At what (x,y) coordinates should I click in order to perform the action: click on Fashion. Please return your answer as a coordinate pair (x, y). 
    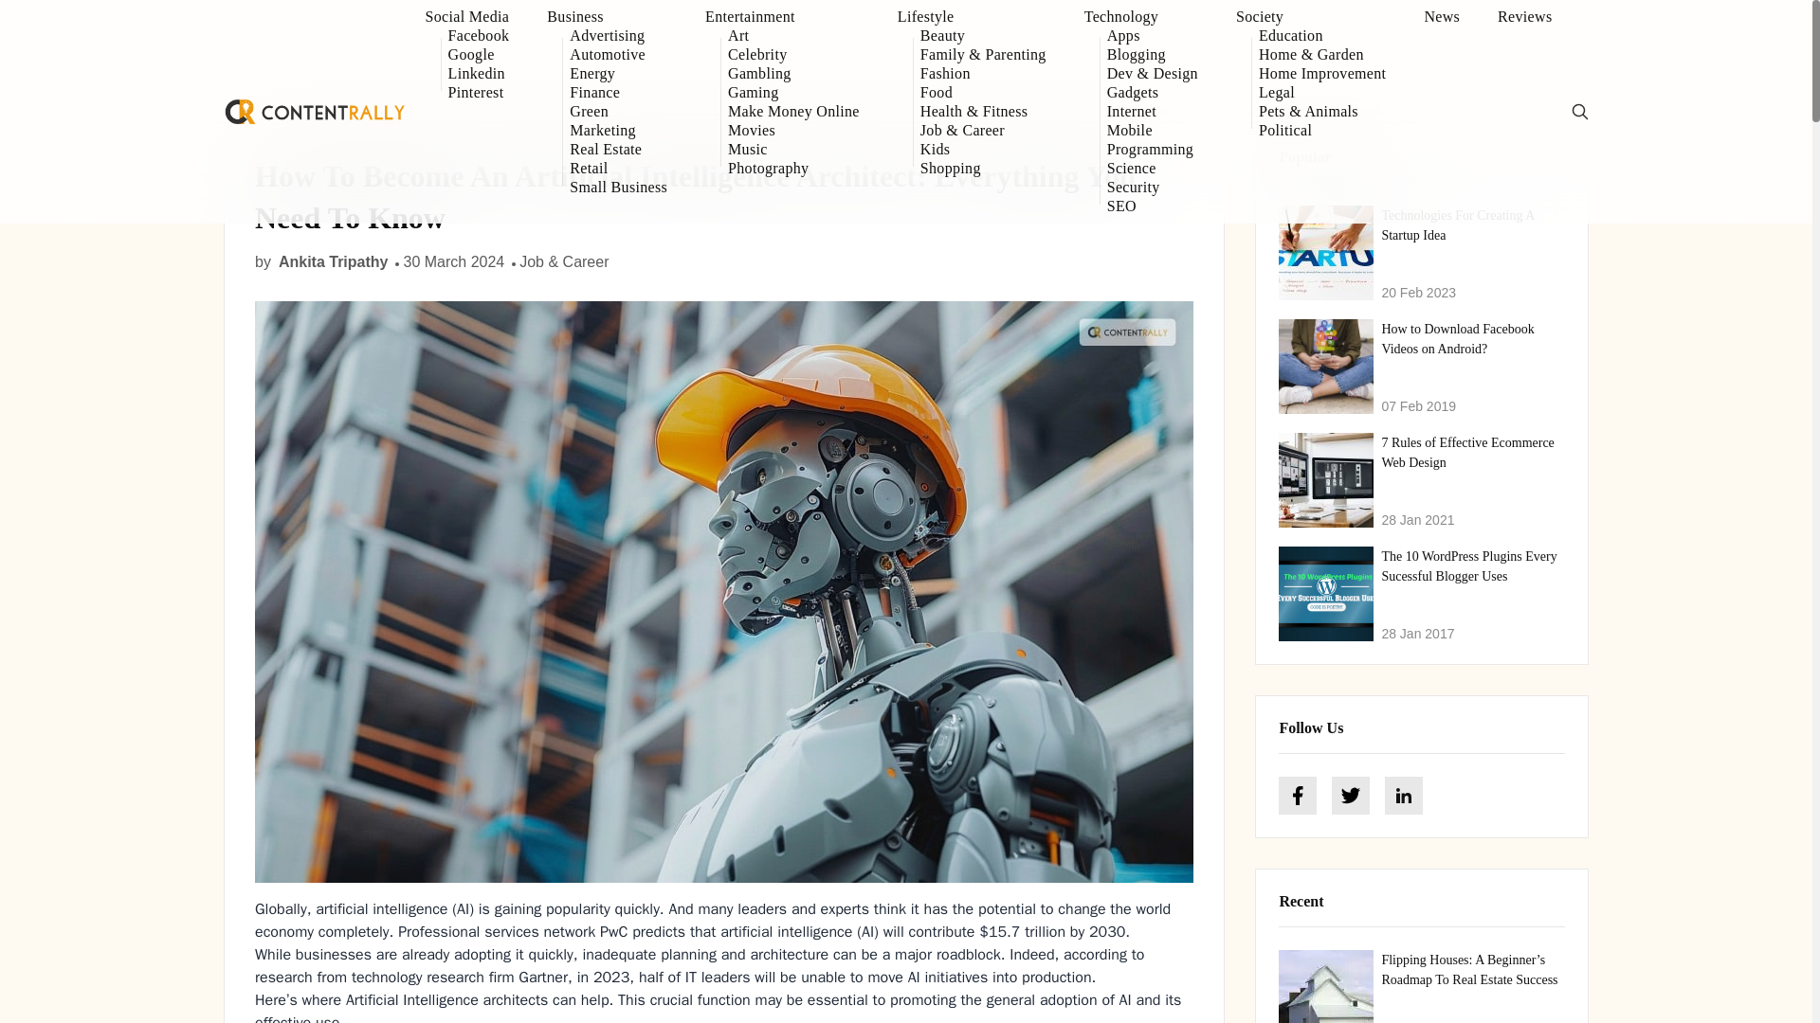
    Looking at the image, I should click on (984, 74).